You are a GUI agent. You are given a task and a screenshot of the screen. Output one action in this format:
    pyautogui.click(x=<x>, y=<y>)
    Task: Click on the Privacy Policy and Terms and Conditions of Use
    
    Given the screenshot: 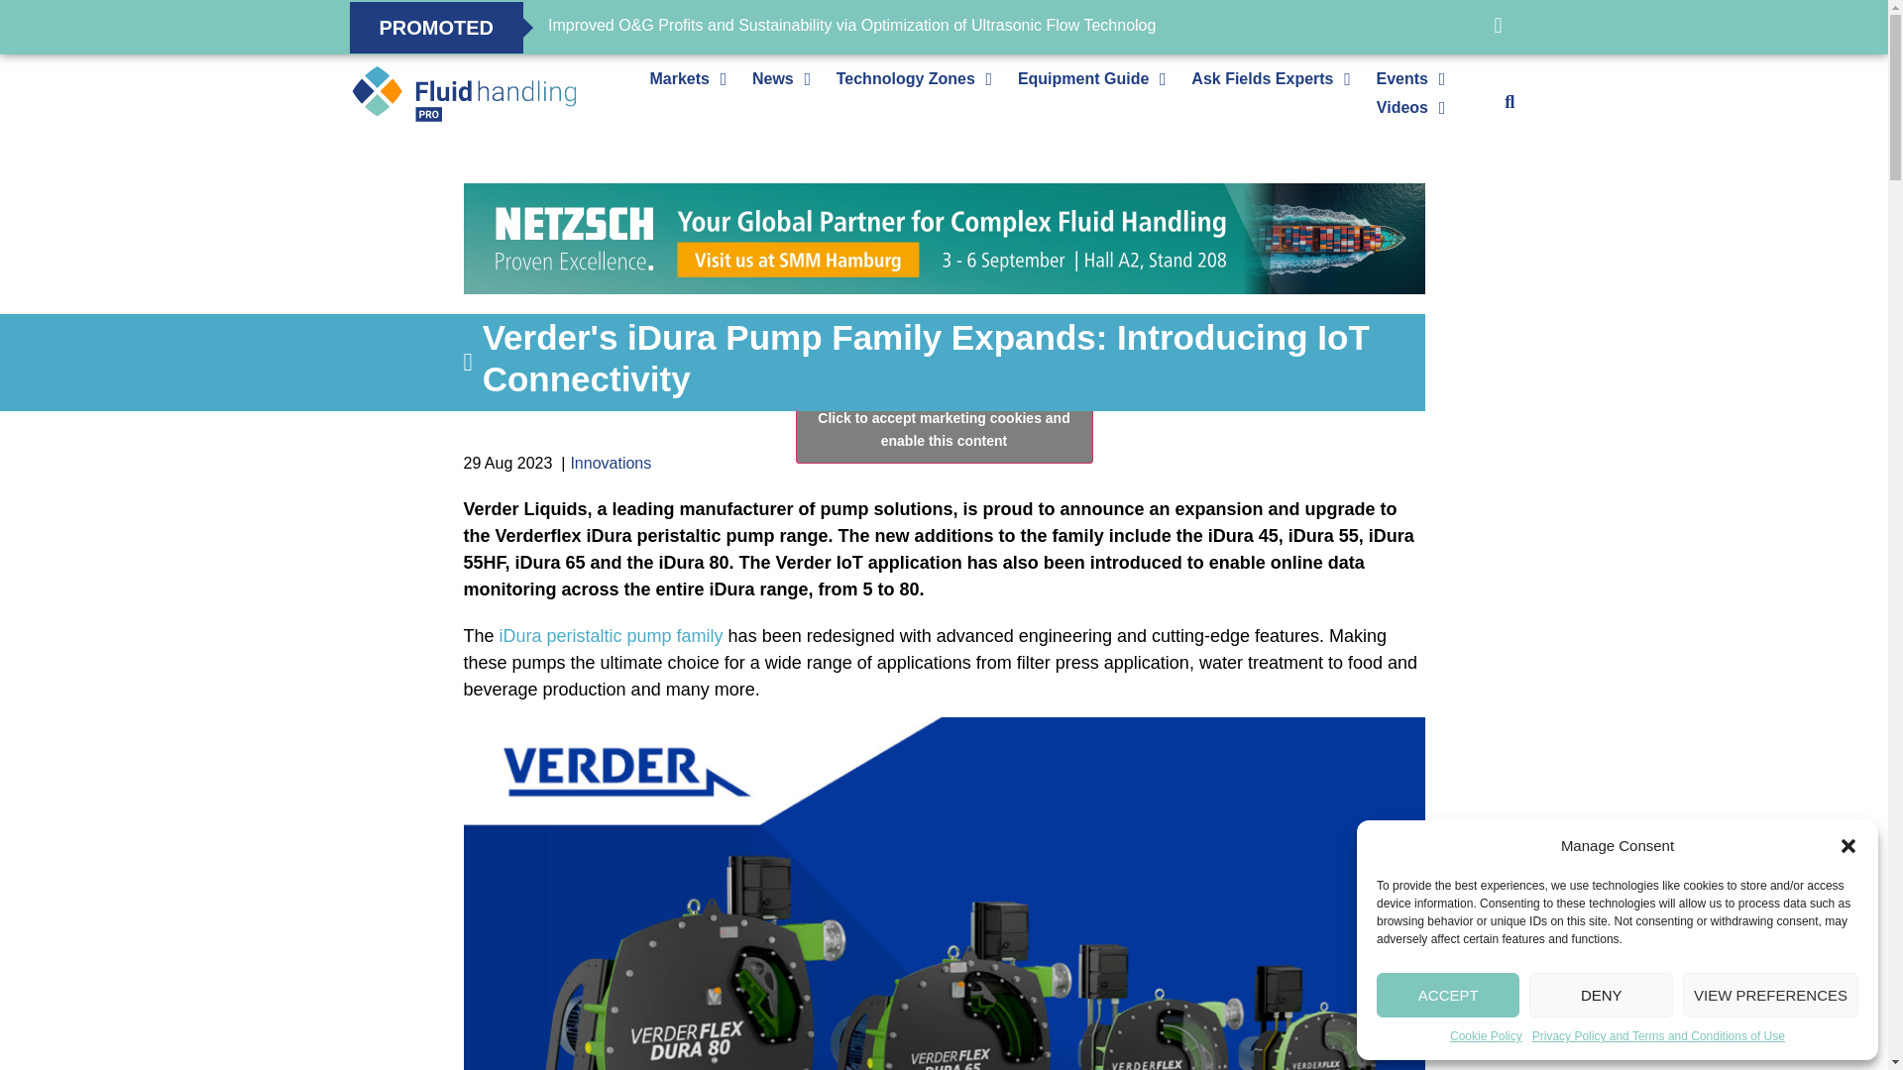 What is the action you would take?
    pyautogui.click(x=1657, y=1036)
    